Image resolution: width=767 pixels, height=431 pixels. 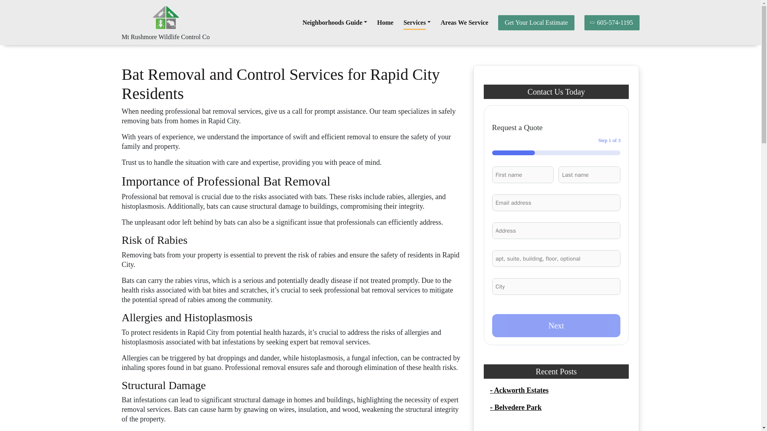 I want to click on Home, so click(x=385, y=22).